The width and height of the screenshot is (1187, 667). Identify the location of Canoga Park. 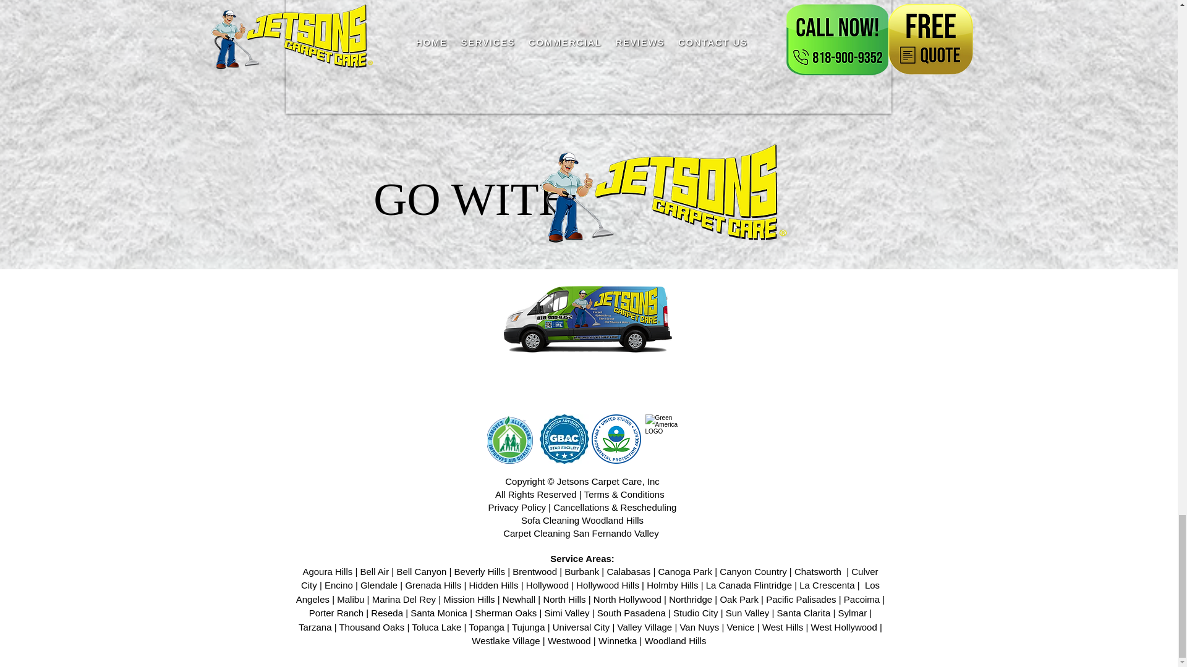
(685, 571).